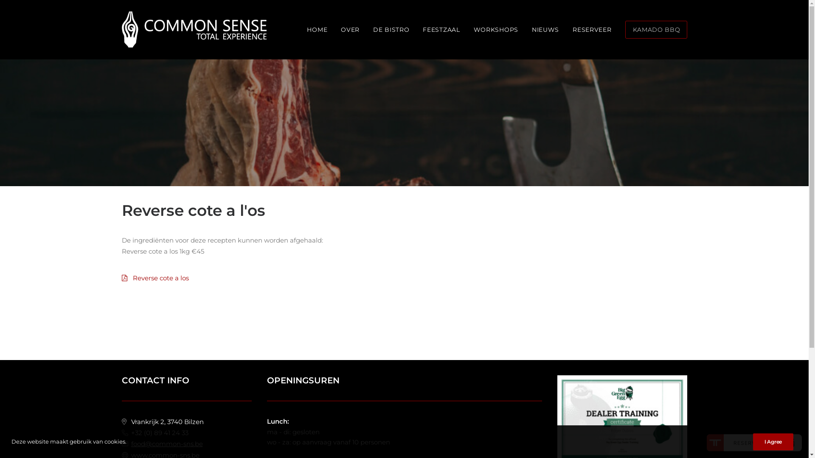 The height and width of the screenshot is (458, 815). What do you see at coordinates (350, 30) in the screenshot?
I see `OVER` at bounding box center [350, 30].